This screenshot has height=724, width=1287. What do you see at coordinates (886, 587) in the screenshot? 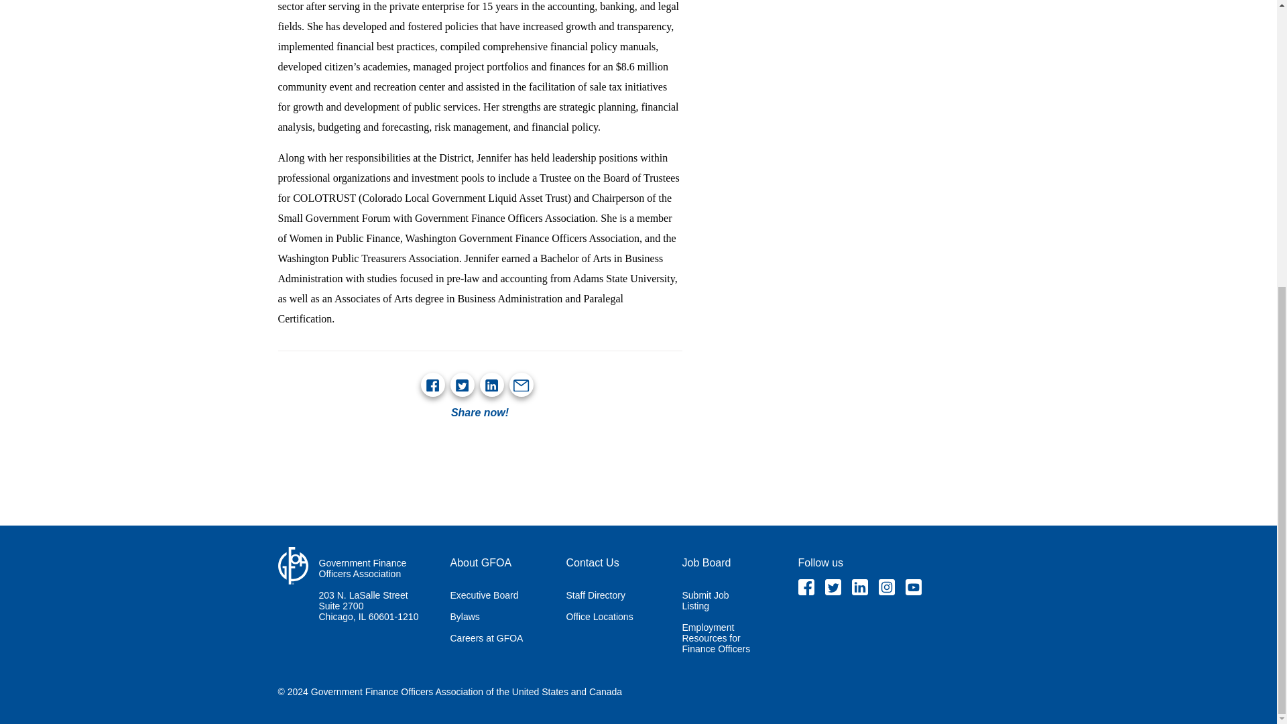
I see `Instagram` at bounding box center [886, 587].